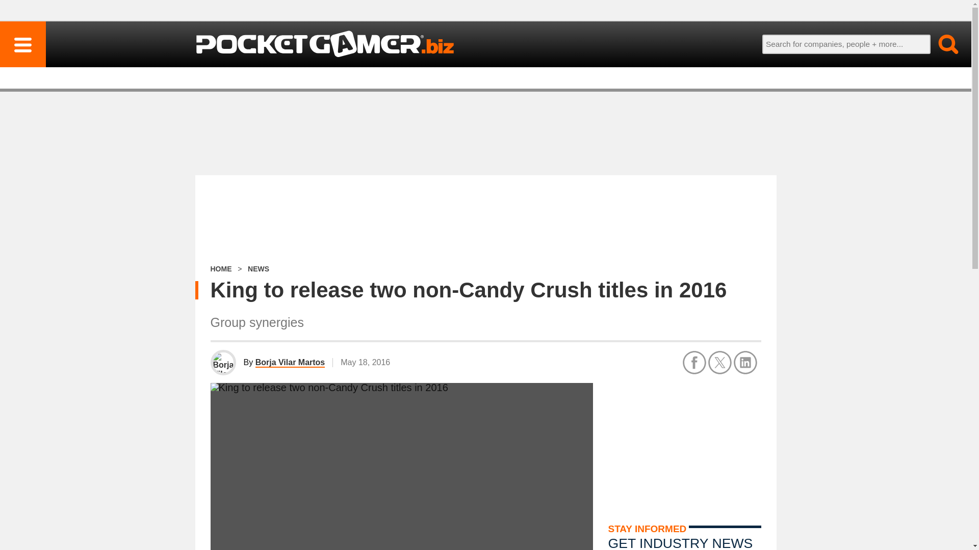 The width and height of the screenshot is (979, 550). Describe the element at coordinates (942, 44) in the screenshot. I see `Go` at that location.